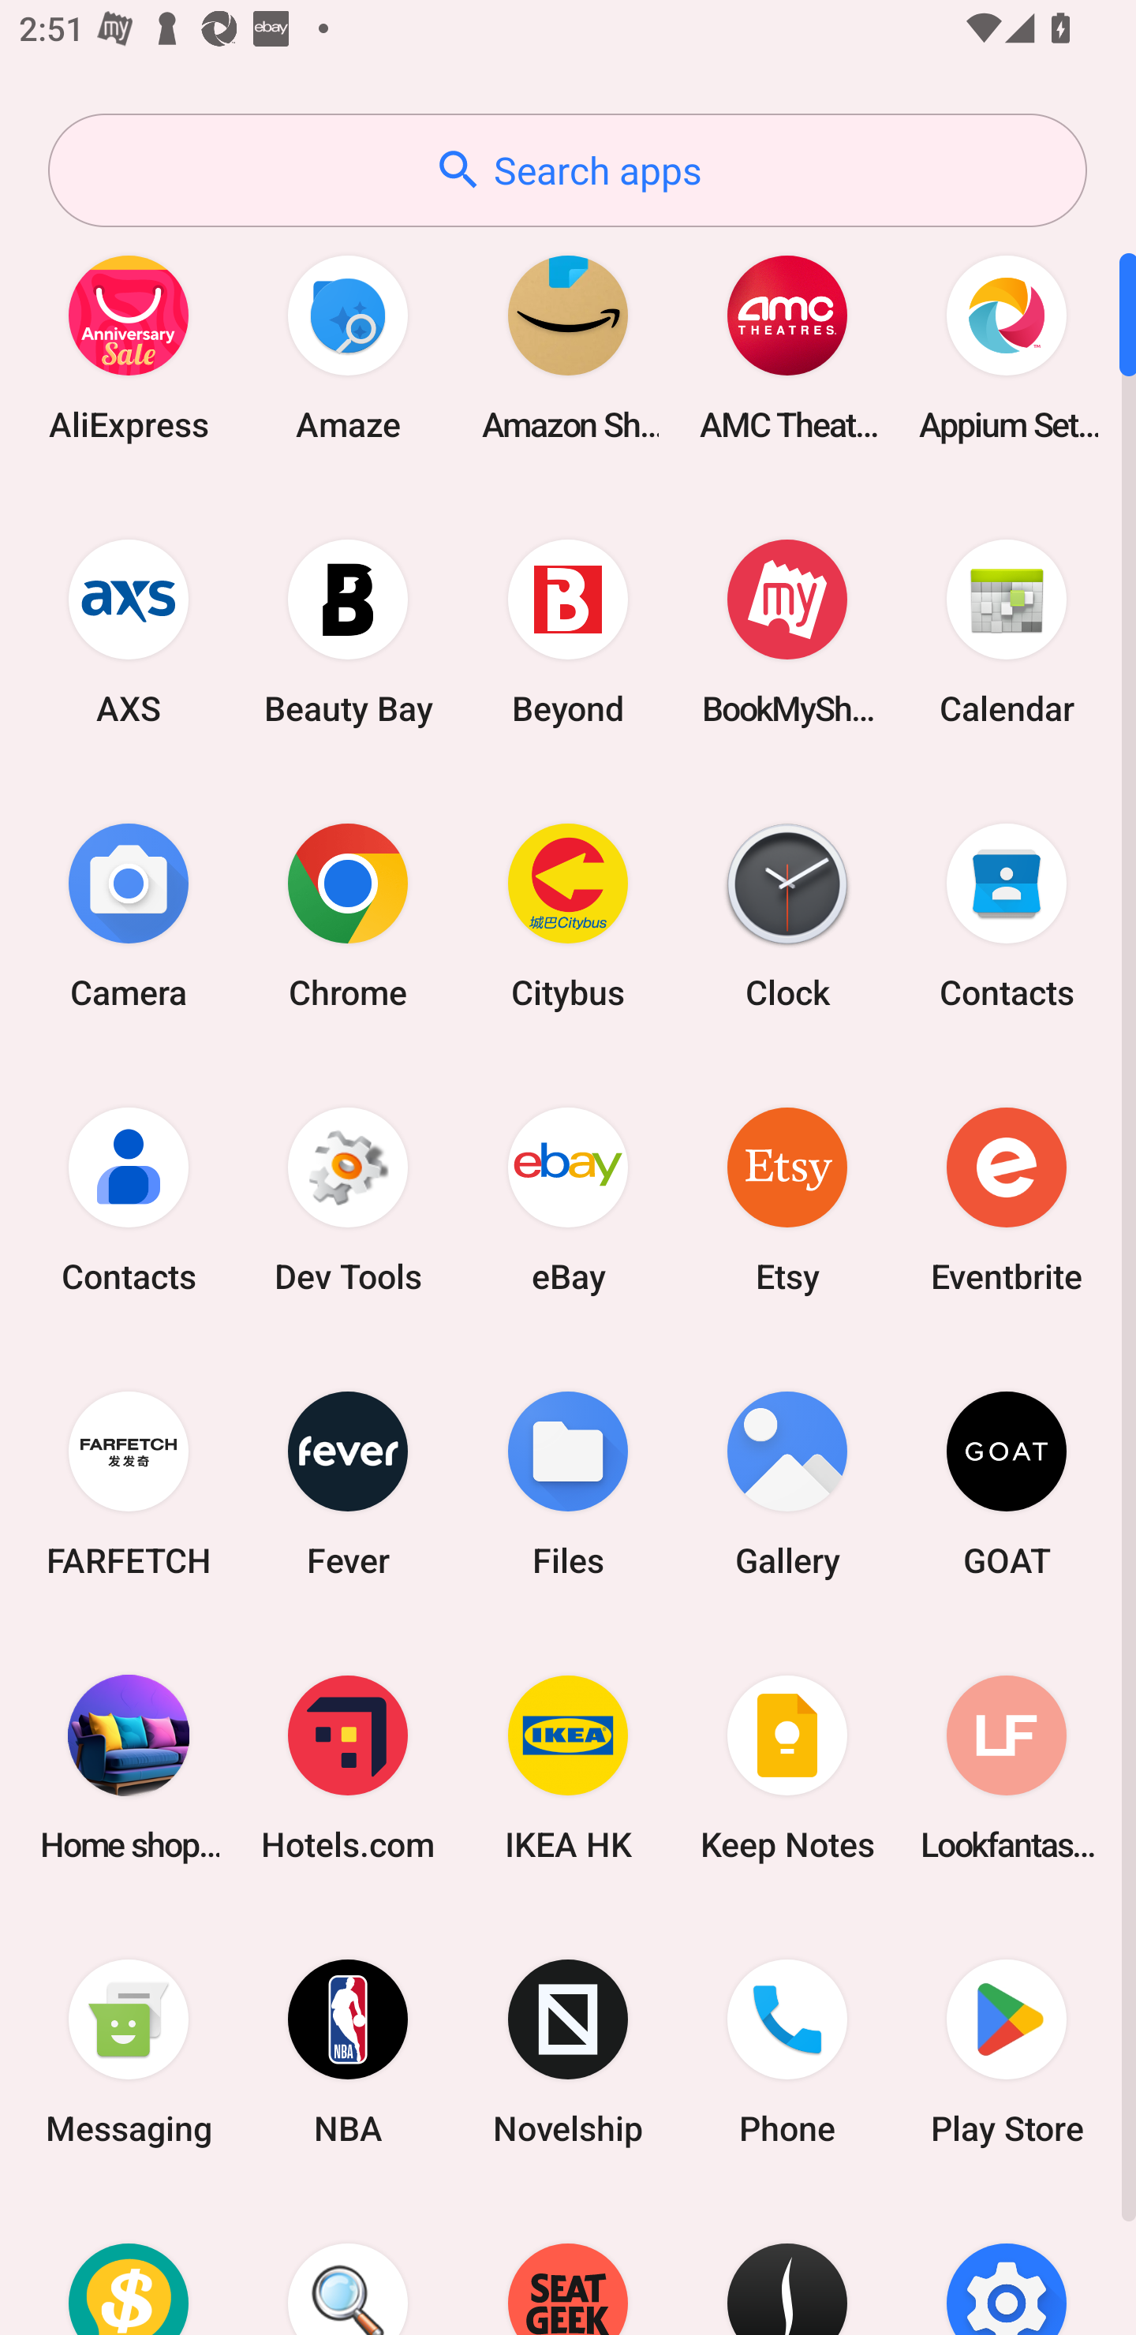 This screenshot has height=2335, width=1136. Describe the element at coordinates (787, 915) in the screenshot. I see `Clock` at that location.